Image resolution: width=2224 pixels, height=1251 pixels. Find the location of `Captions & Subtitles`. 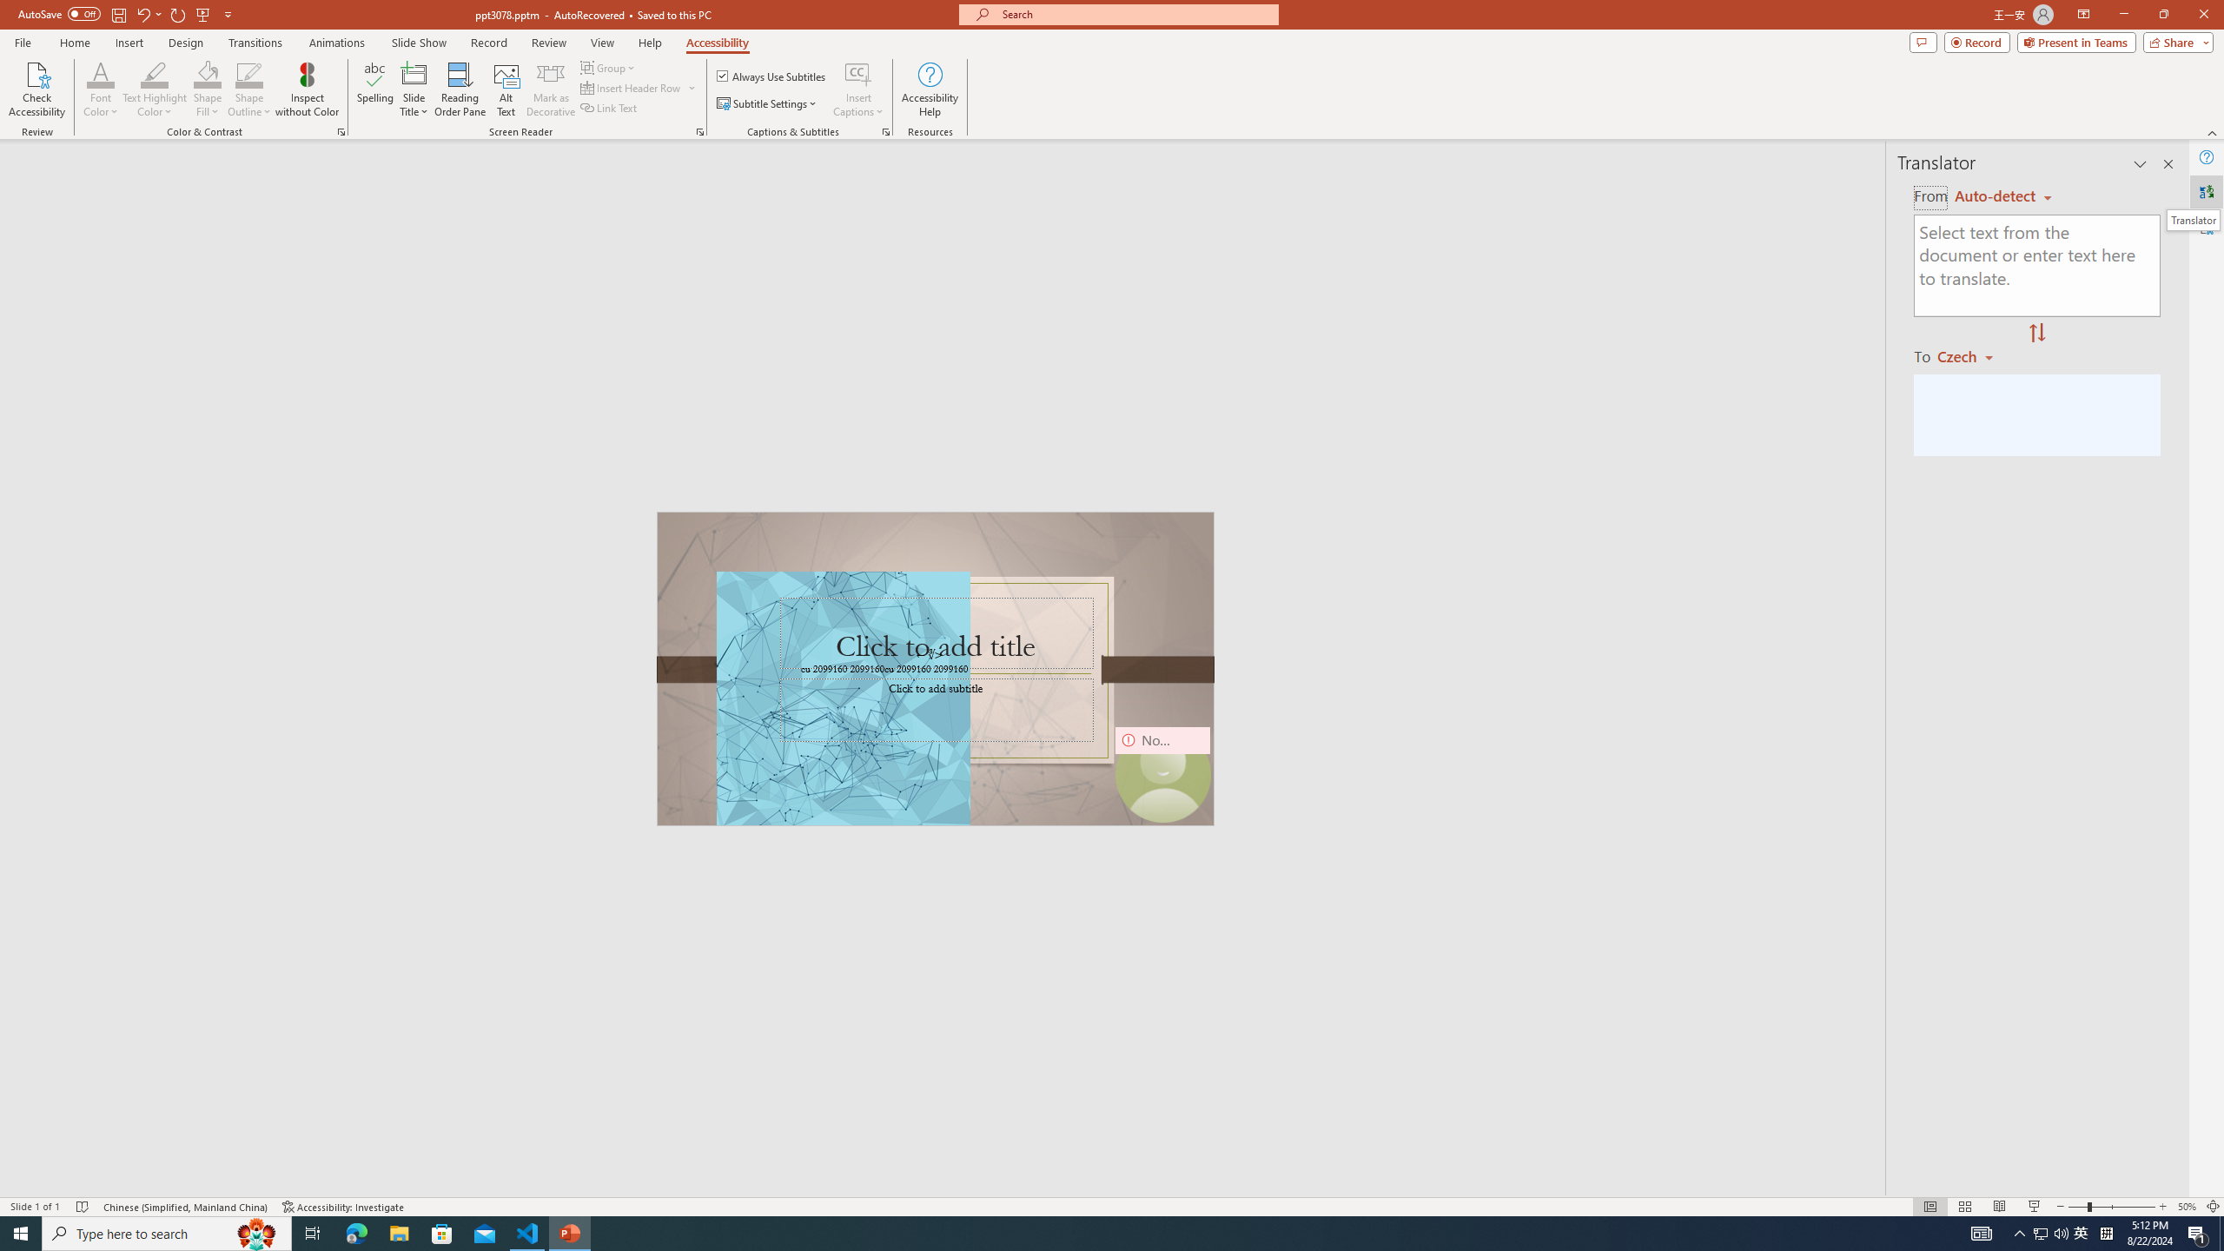

Captions & Subtitles is located at coordinates (886, 132).